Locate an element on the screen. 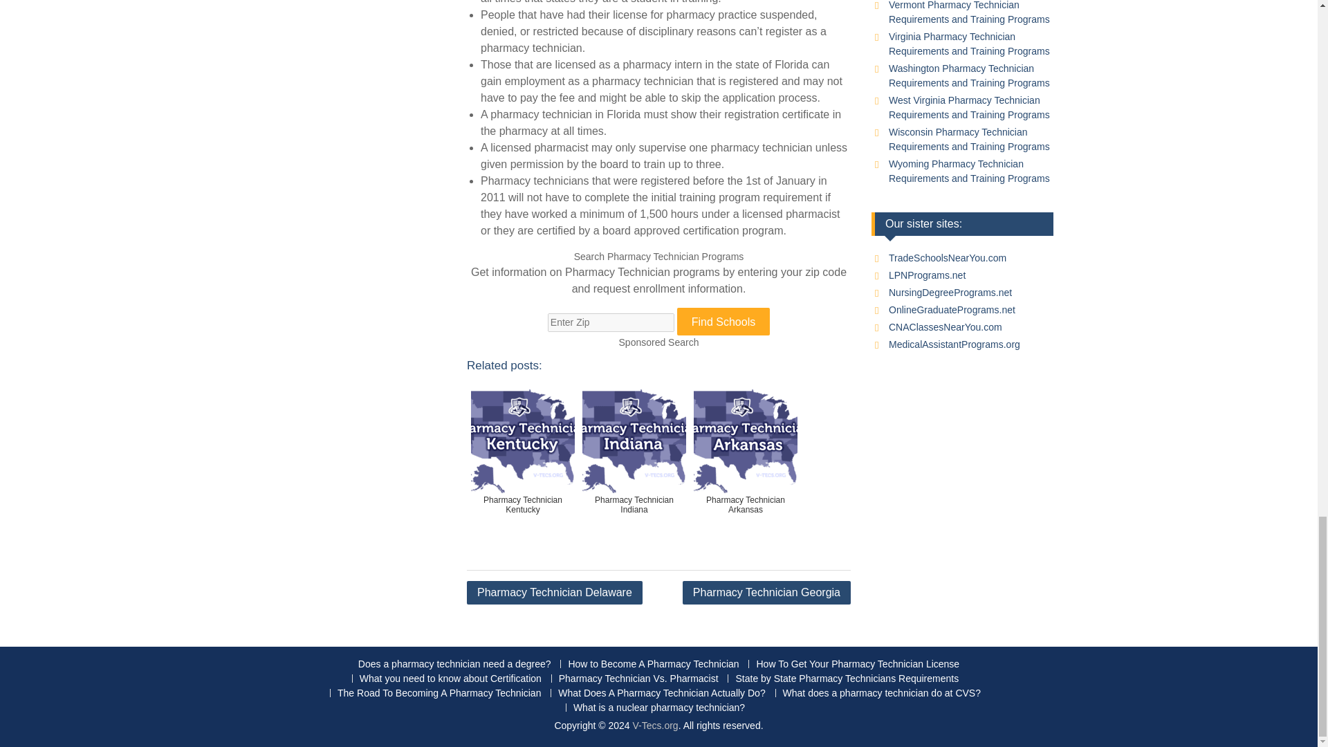 The image size is (1328, 747). Find Schools is located at coordinates (723, 321).